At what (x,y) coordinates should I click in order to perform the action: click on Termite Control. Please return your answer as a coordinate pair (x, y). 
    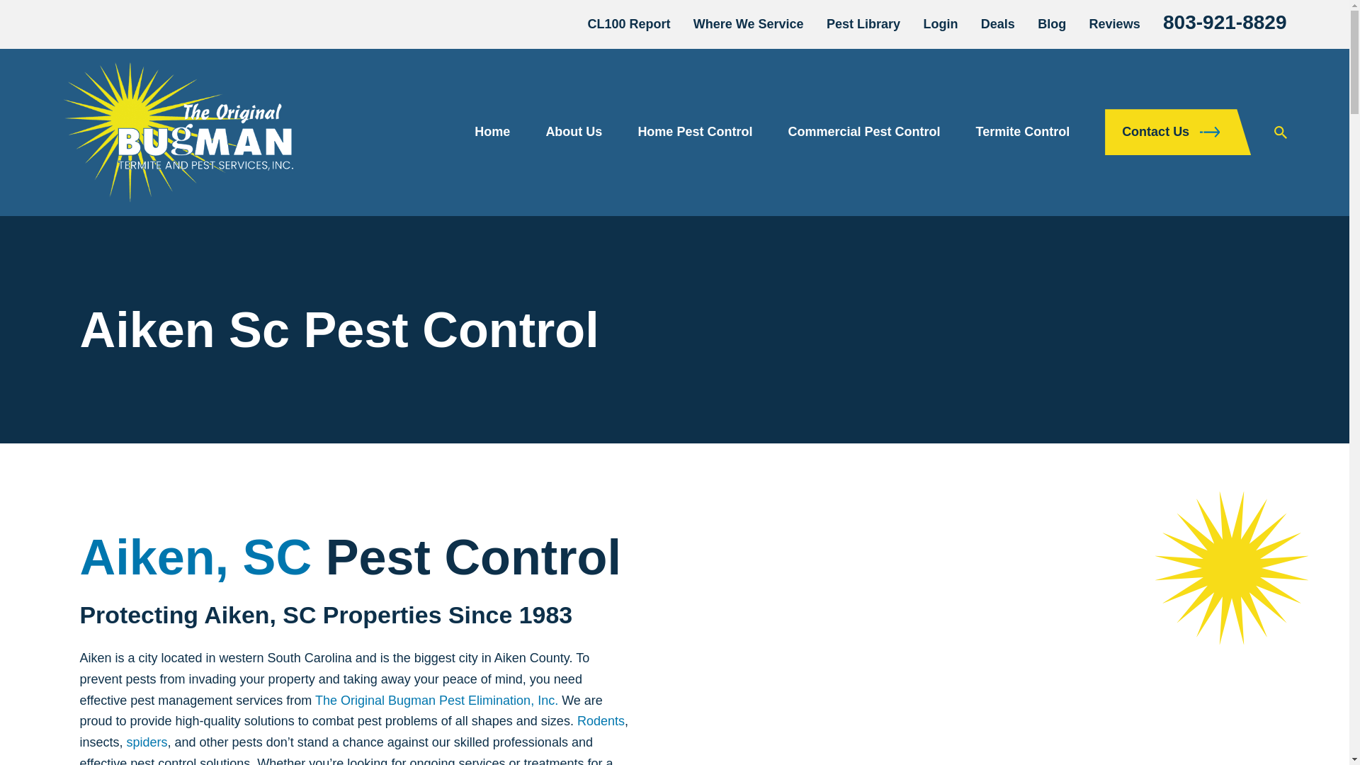
    Looking at the image, I should click on (1021, 132).